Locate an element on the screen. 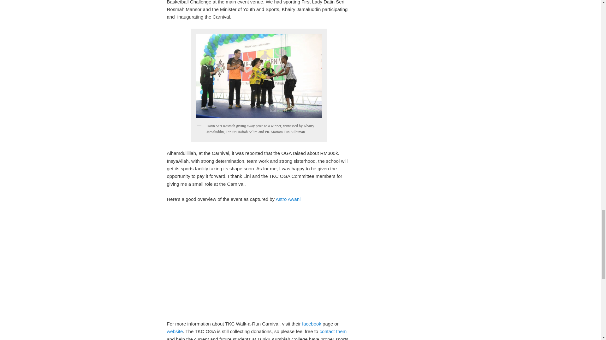 This screenshot has height=340, width=606. Astro Awani is located at coordinates (288, 199).